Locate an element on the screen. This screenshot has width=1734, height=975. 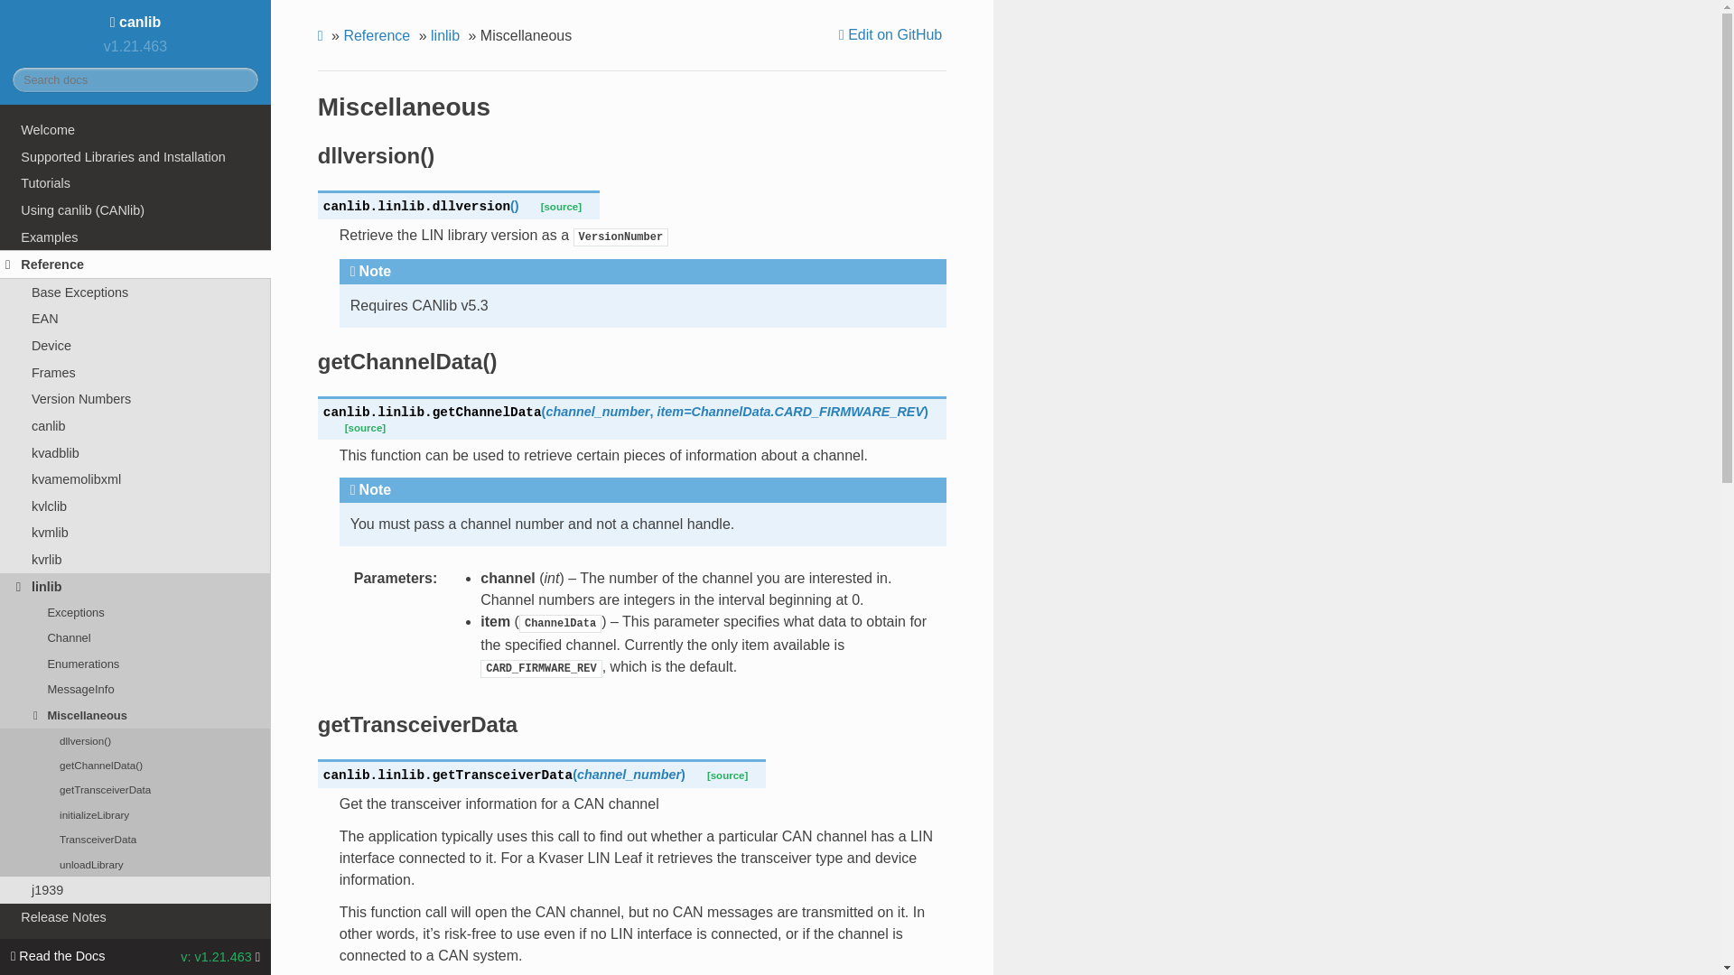
Supported Libraries and Installation is located at coordinates (135, 157).